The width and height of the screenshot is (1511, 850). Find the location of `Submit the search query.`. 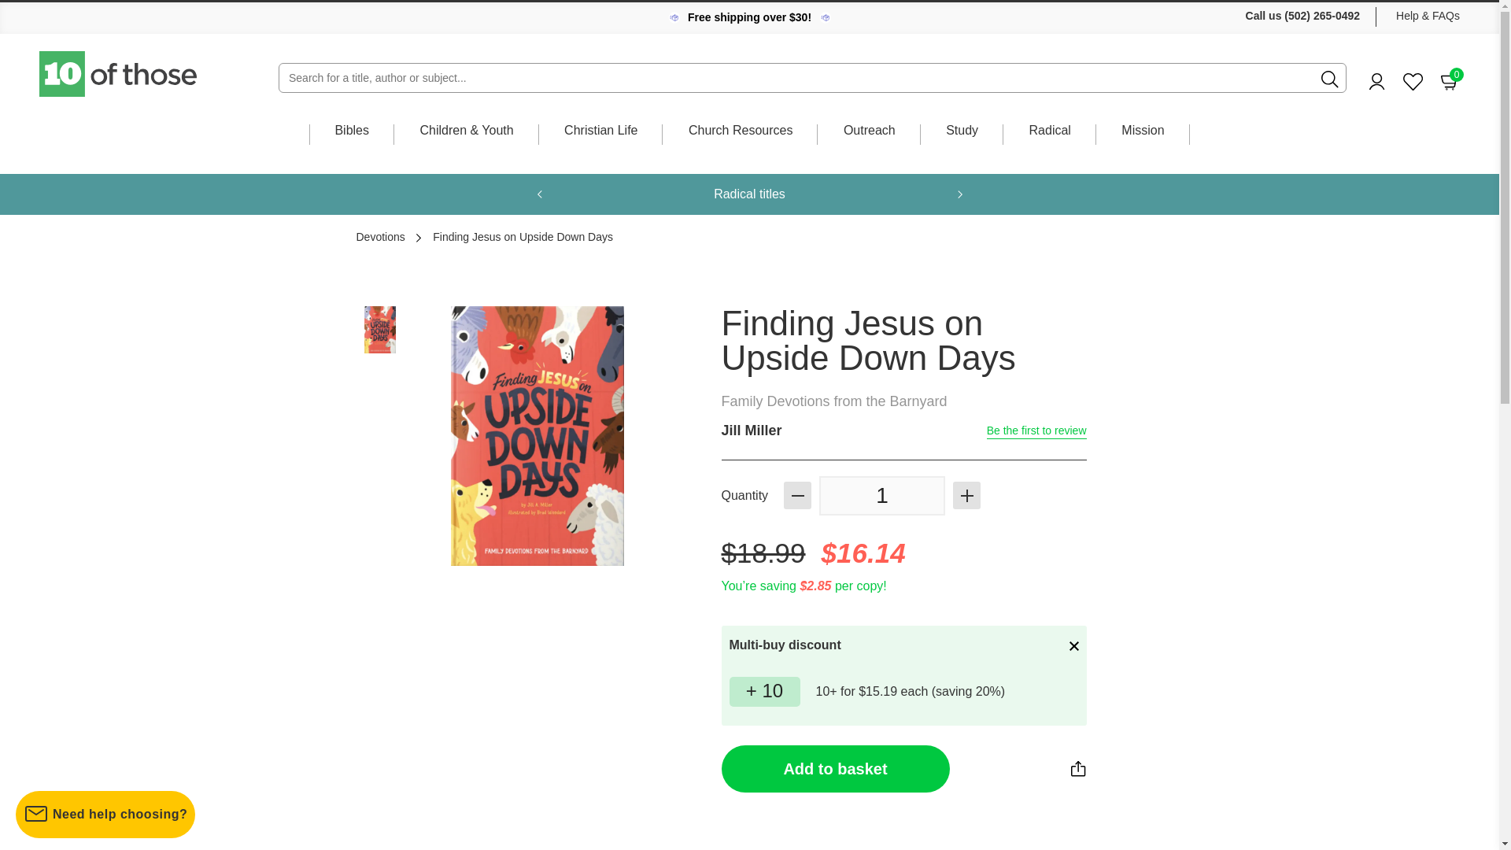

Submit the search query. is located at coordinates (1450, 80).